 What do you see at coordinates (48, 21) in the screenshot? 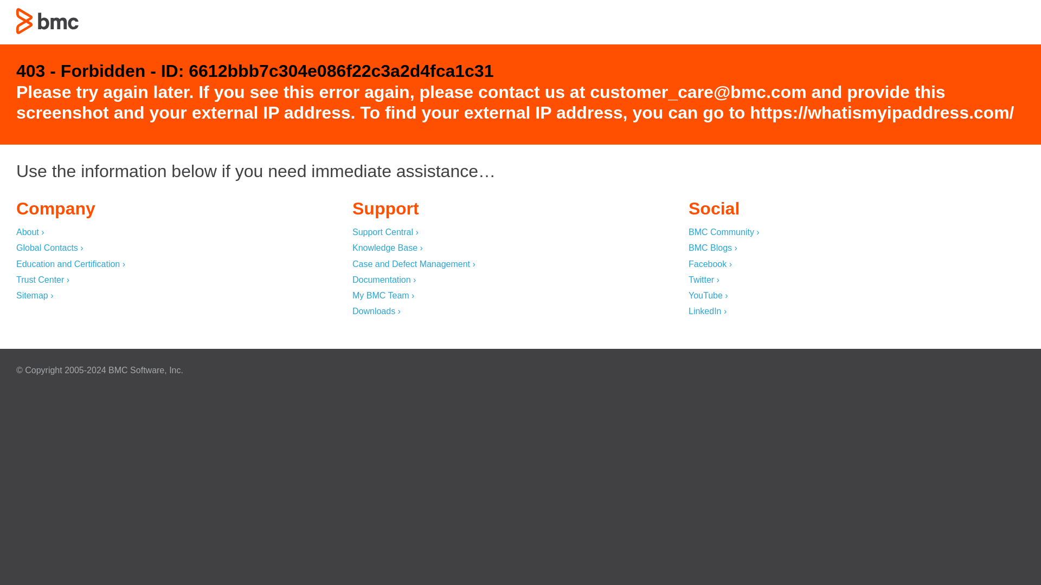
I see `403 - Forbidden` at bounding box center [48, 21].